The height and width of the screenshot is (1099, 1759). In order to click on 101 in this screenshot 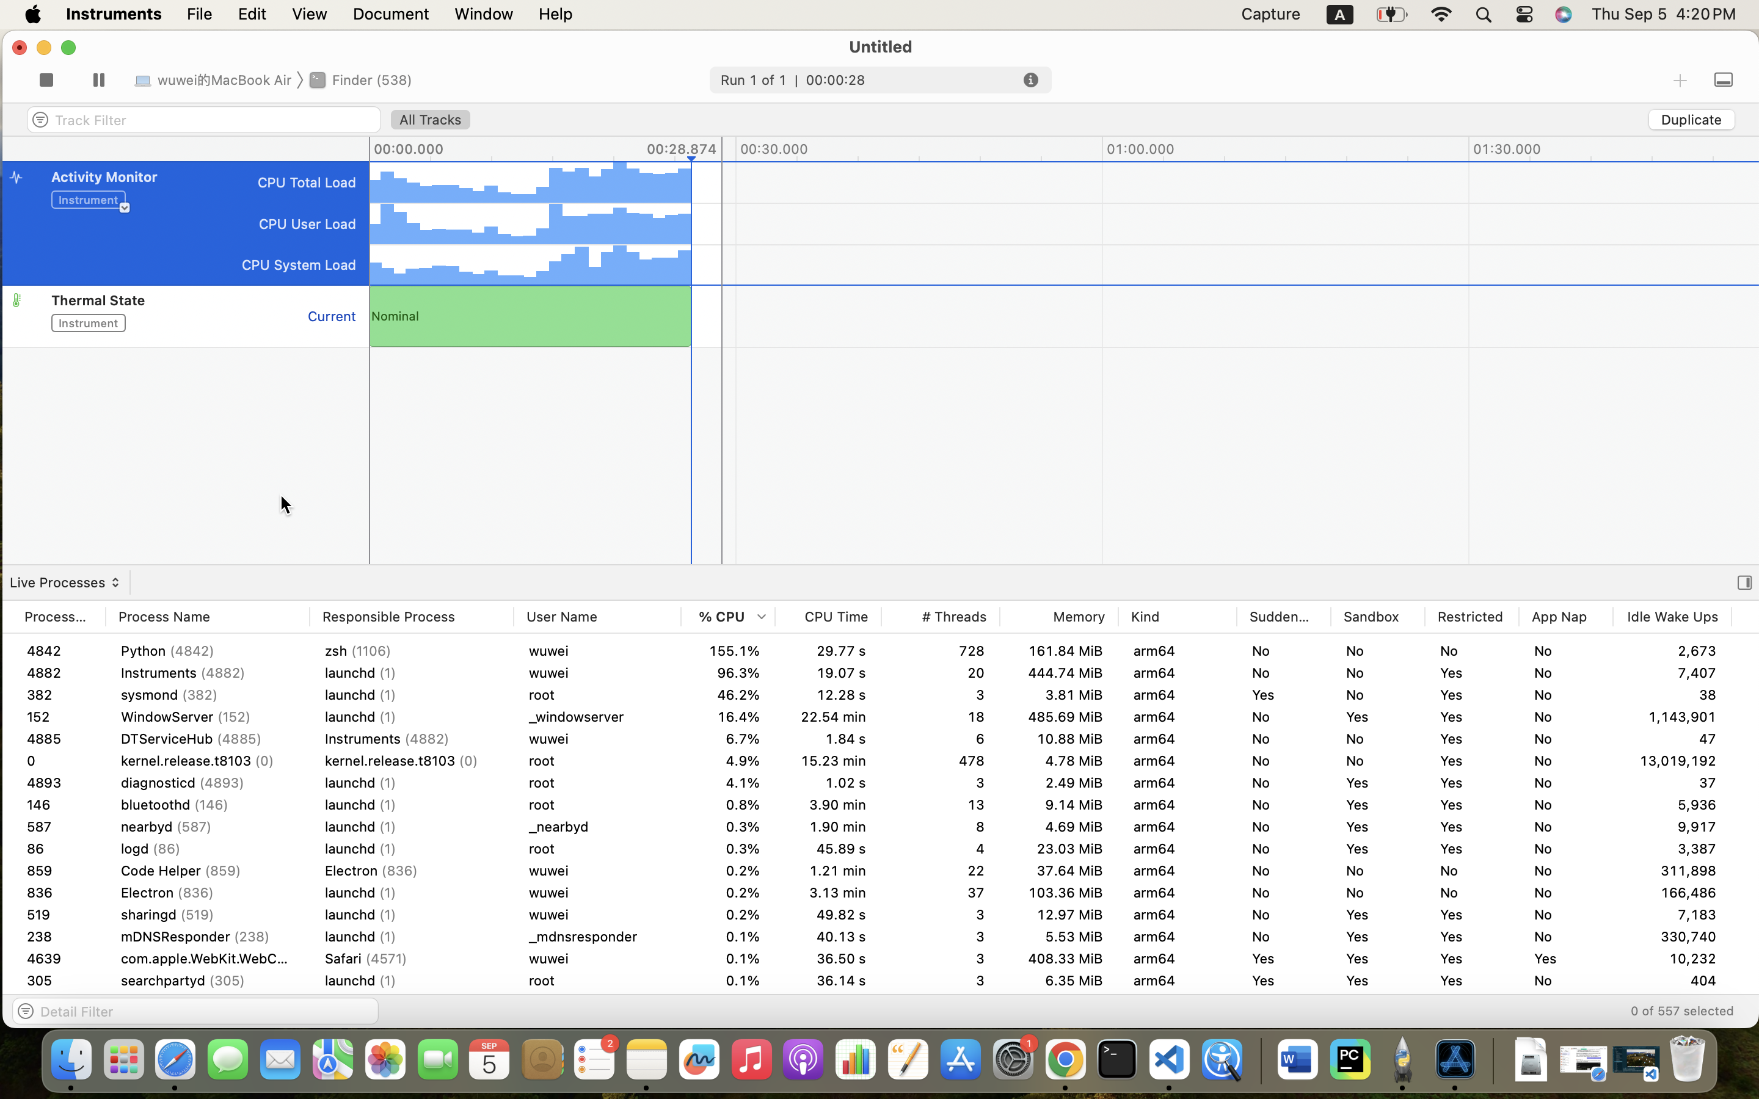, I will do `click(186, 285)`.